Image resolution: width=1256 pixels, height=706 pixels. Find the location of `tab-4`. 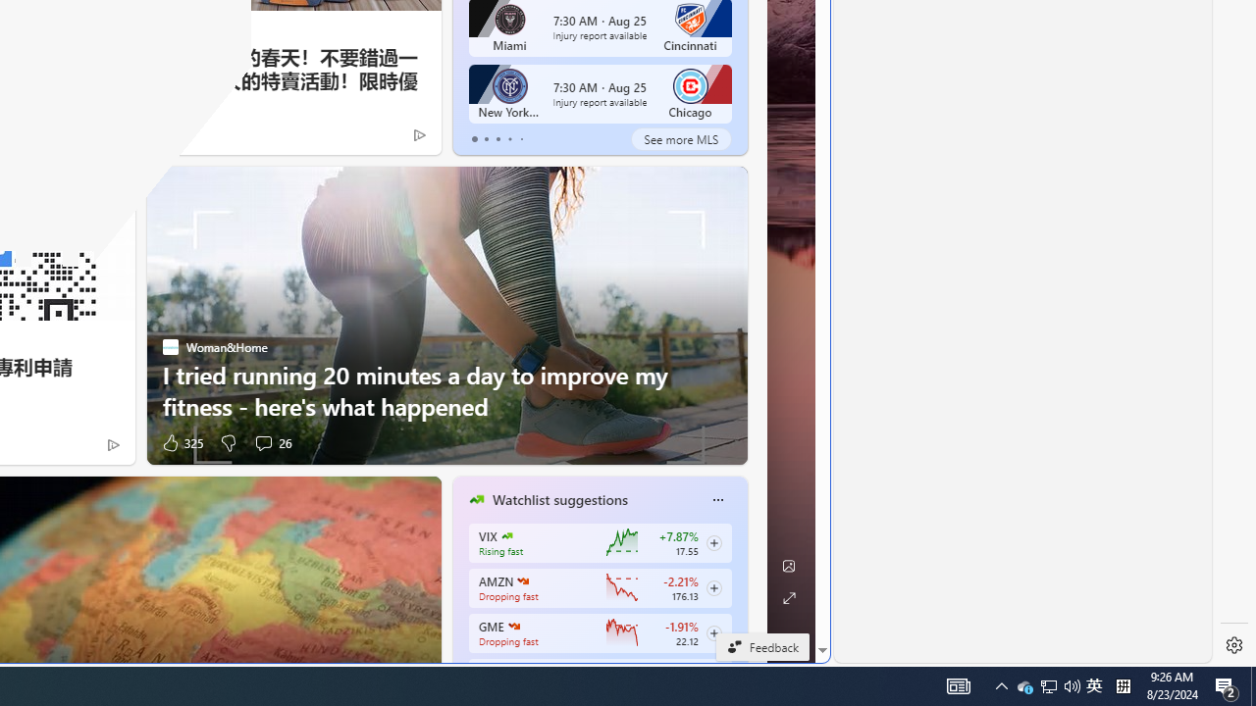

tab-4 is located at coordinates (520, 139).